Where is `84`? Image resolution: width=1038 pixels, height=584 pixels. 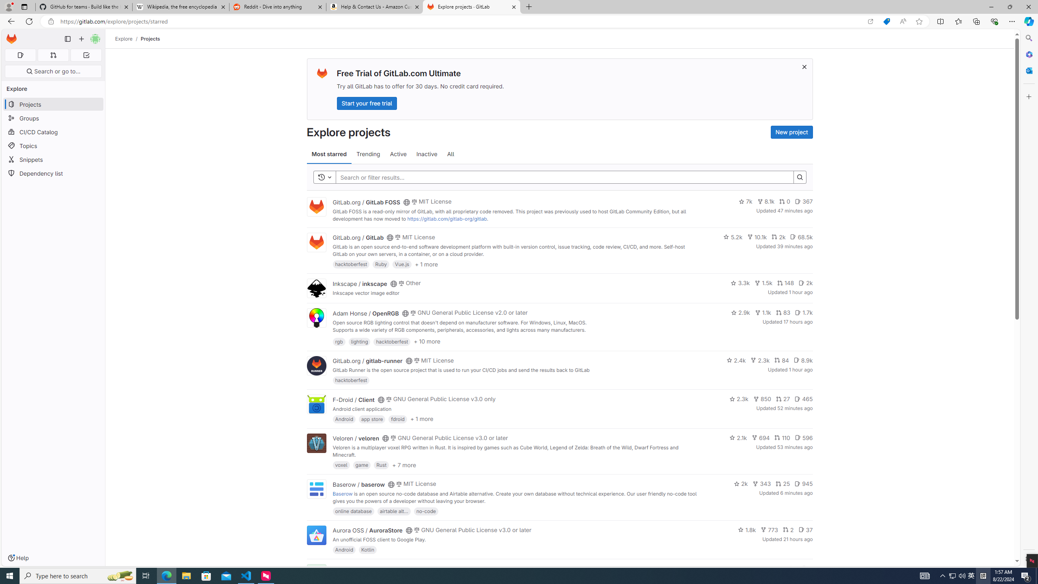 84 is located at coordinates (781, 360).